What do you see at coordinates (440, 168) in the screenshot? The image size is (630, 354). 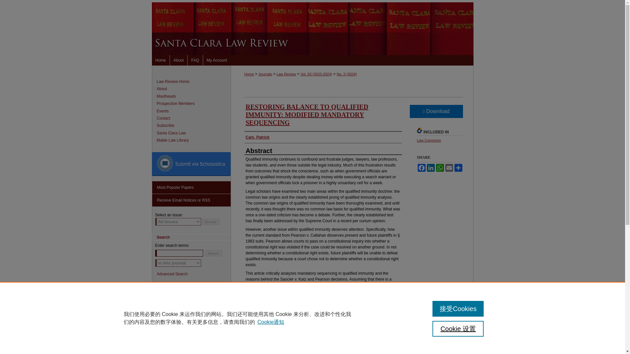 I see `WhatsApp` at bounding box center [440, 168].